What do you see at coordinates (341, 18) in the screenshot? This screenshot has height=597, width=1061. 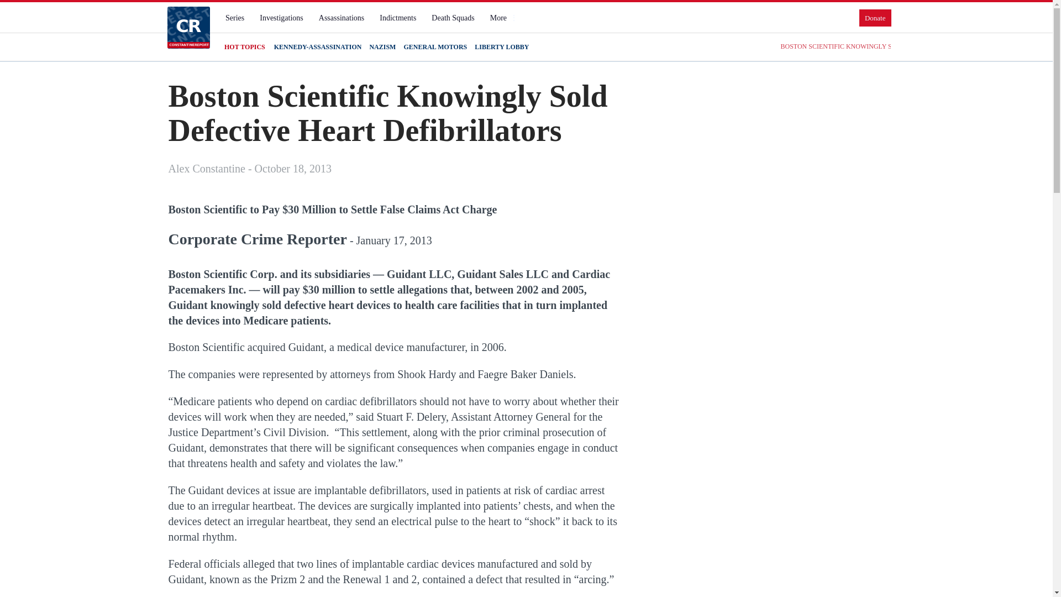 I see `Assassinations` at bounding box center [341, 18].